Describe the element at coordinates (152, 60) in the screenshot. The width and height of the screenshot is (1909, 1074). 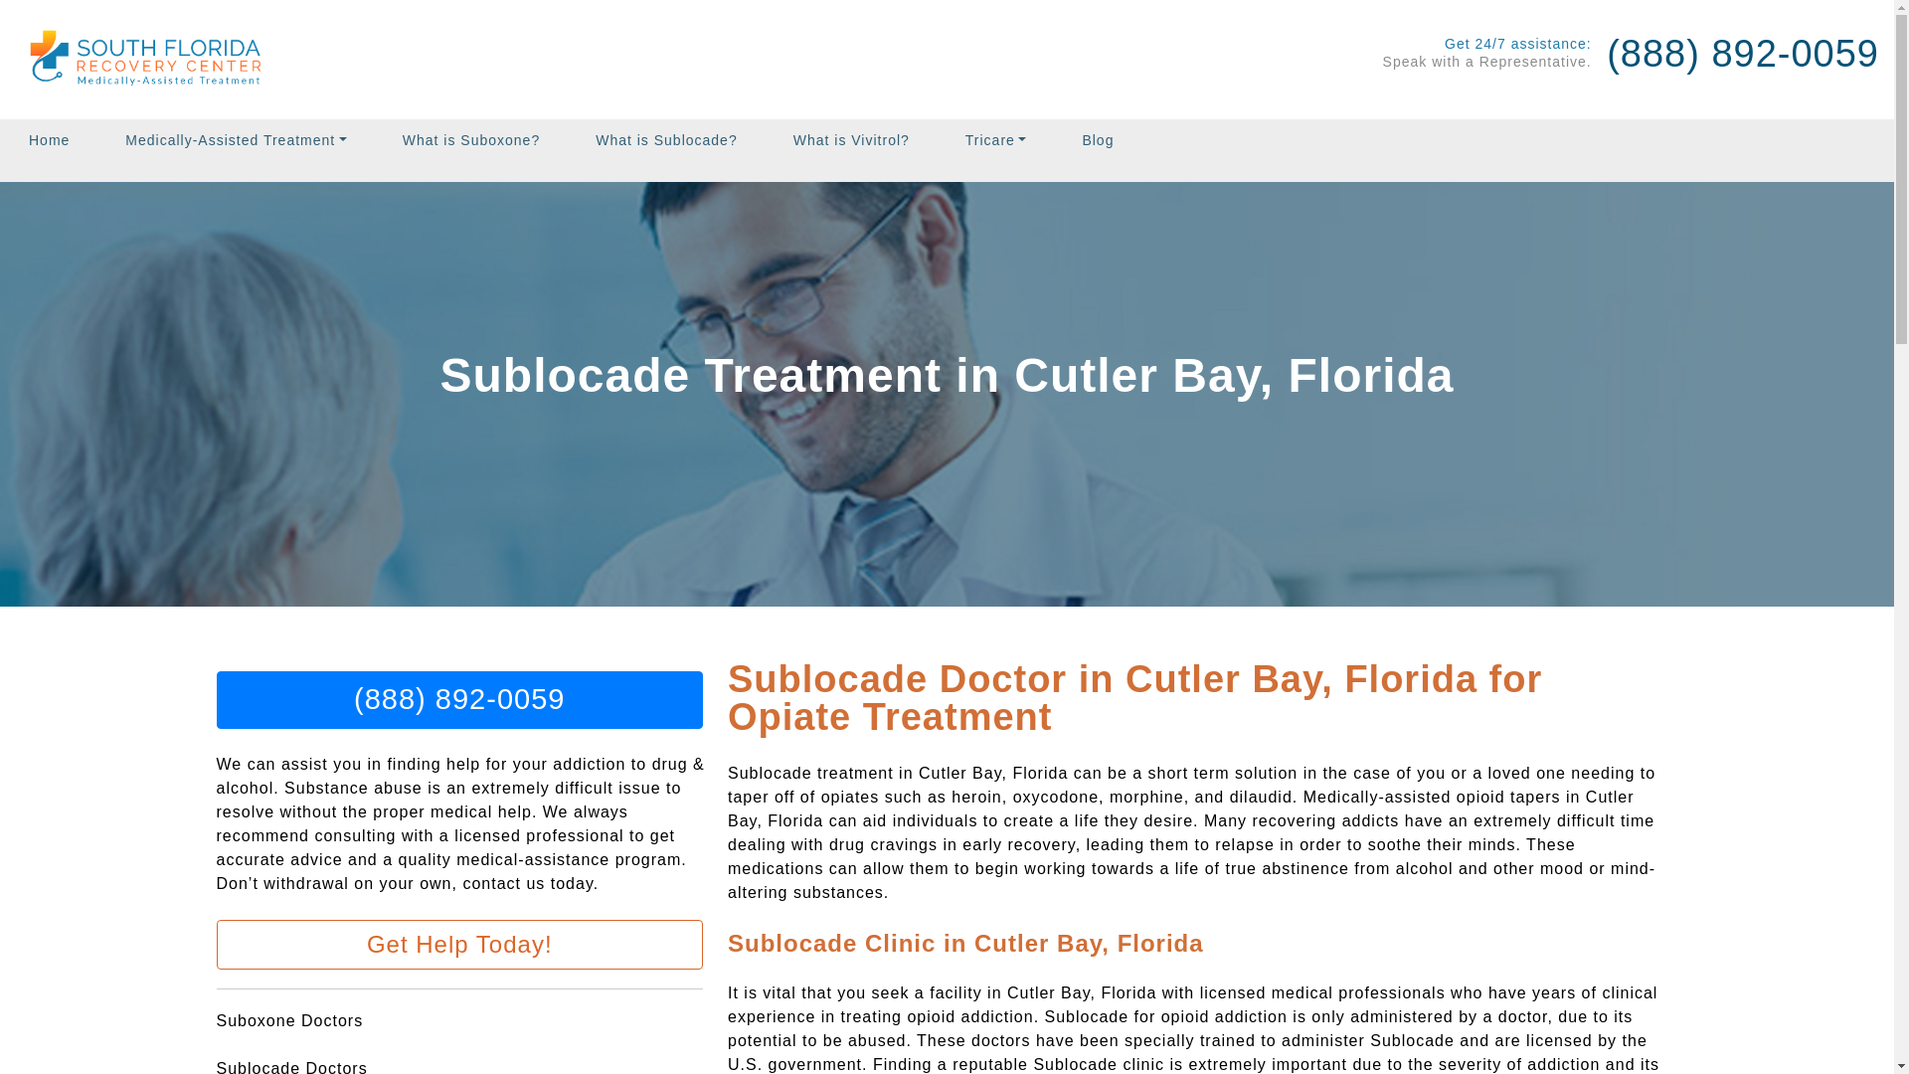
I see `South Florida Recovery Center` at that location.